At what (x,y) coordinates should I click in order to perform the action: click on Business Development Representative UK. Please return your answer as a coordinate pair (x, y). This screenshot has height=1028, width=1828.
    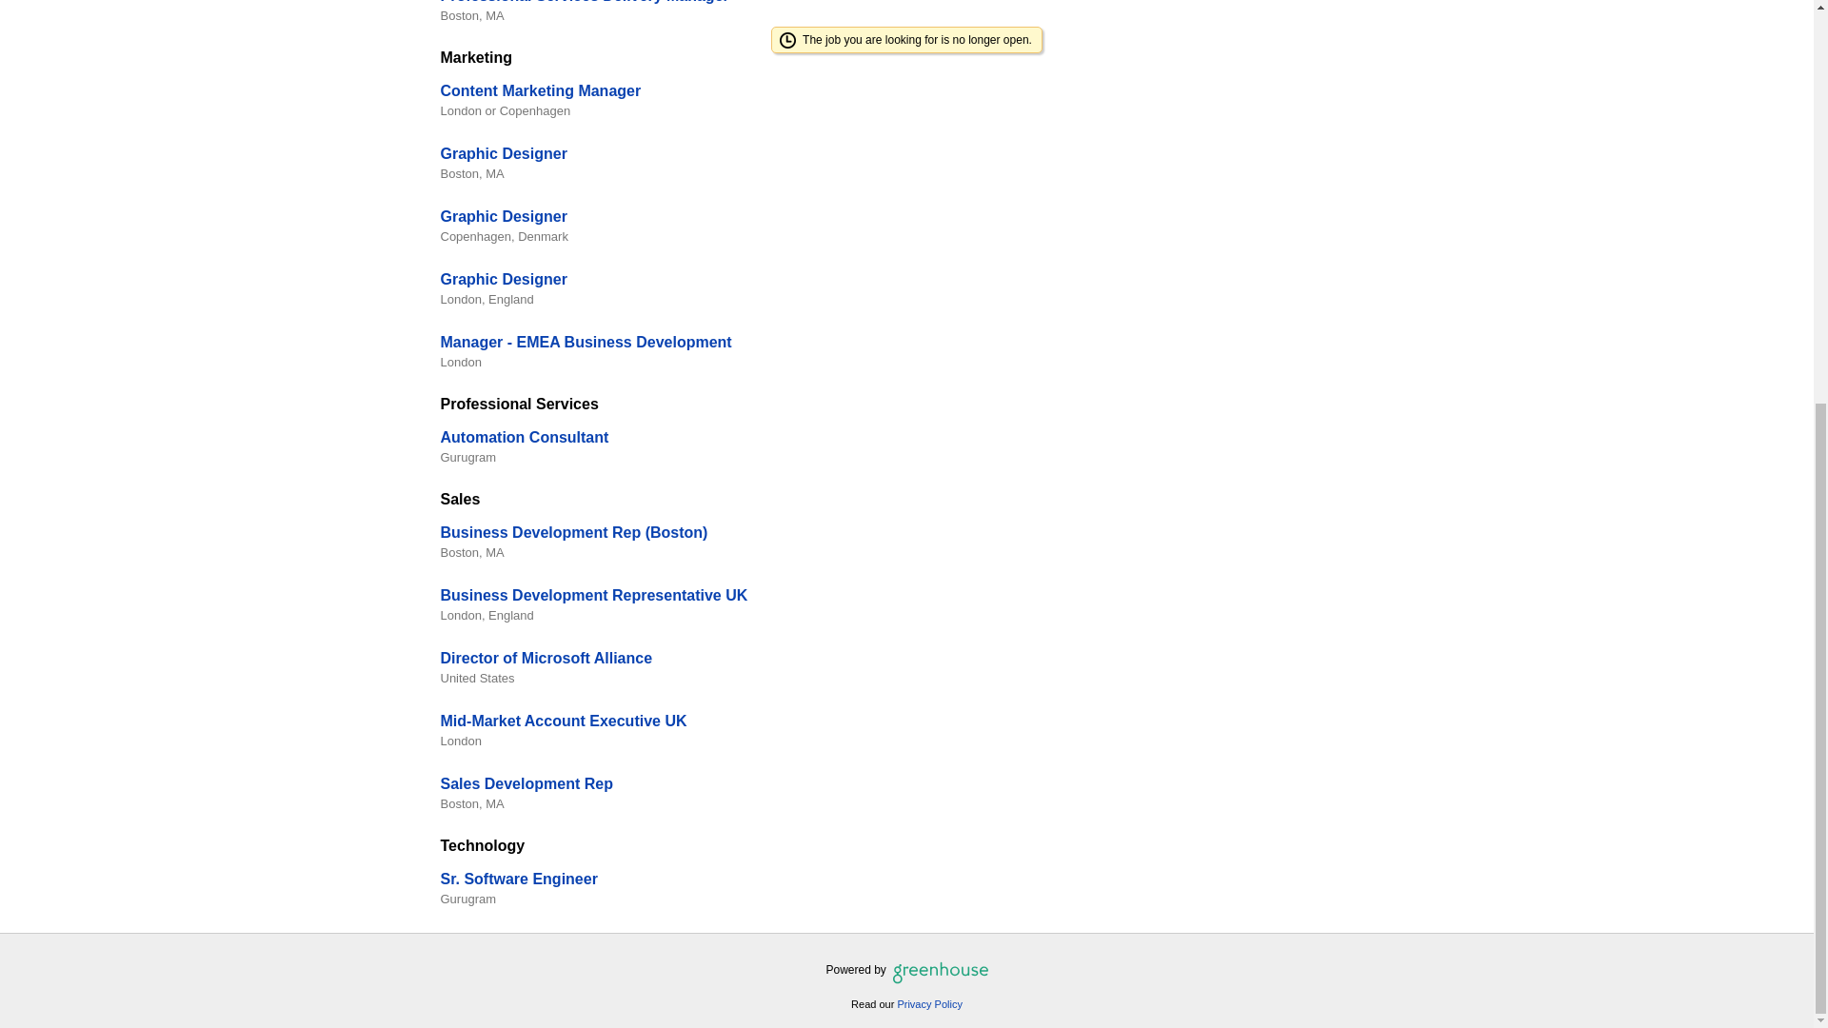
    Looking at the image, I should click on (594, 594).